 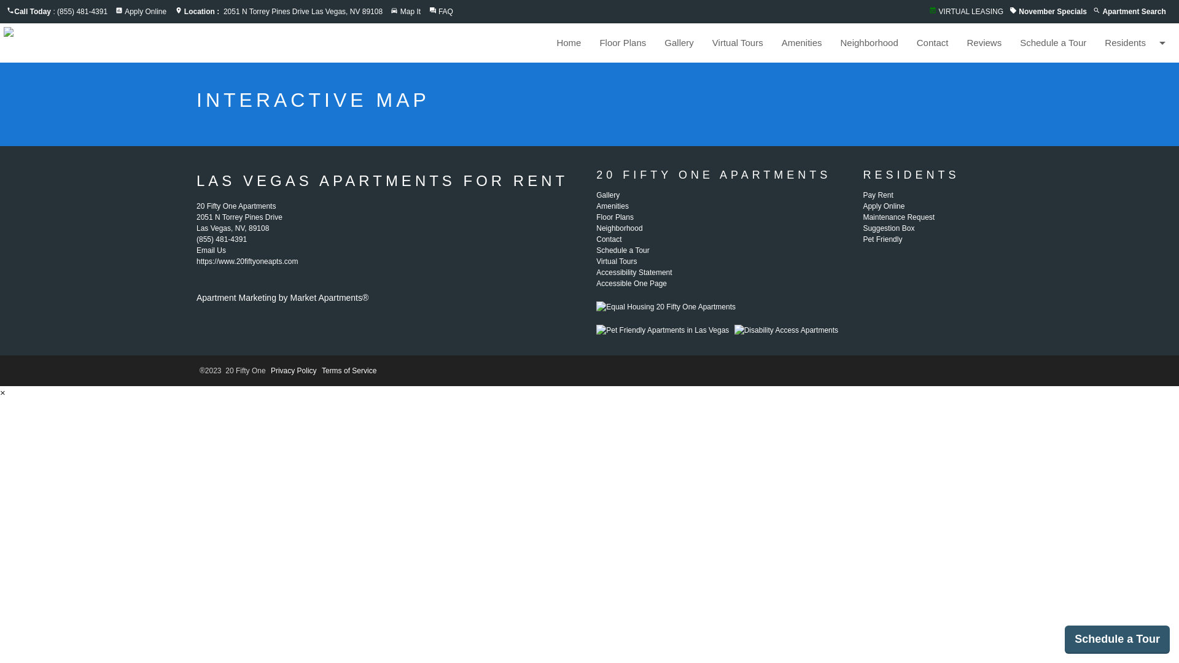 I want to click on Pet Friendly, so click(x=882, y=239).